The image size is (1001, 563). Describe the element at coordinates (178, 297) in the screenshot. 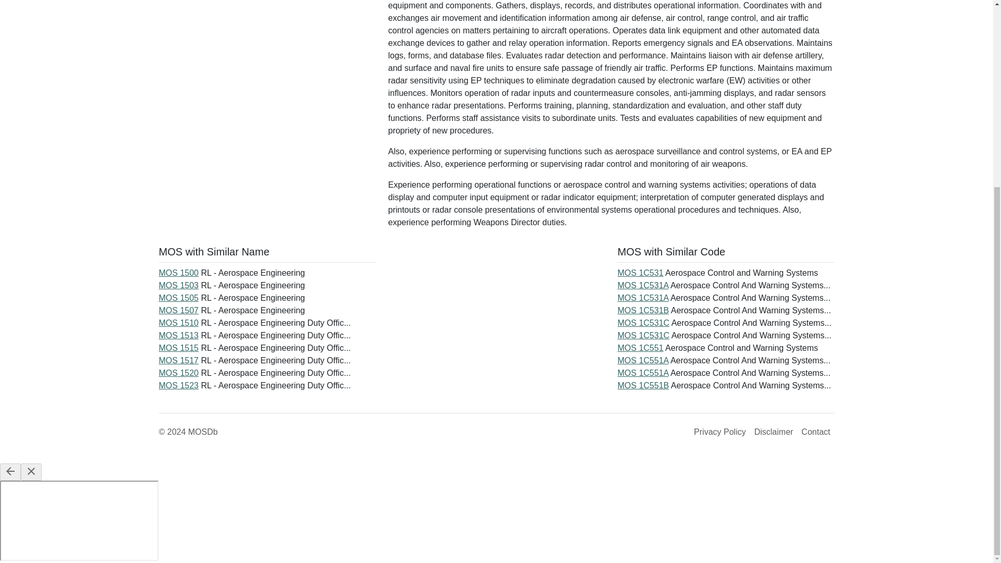

I see `MOS 1505` at that location.